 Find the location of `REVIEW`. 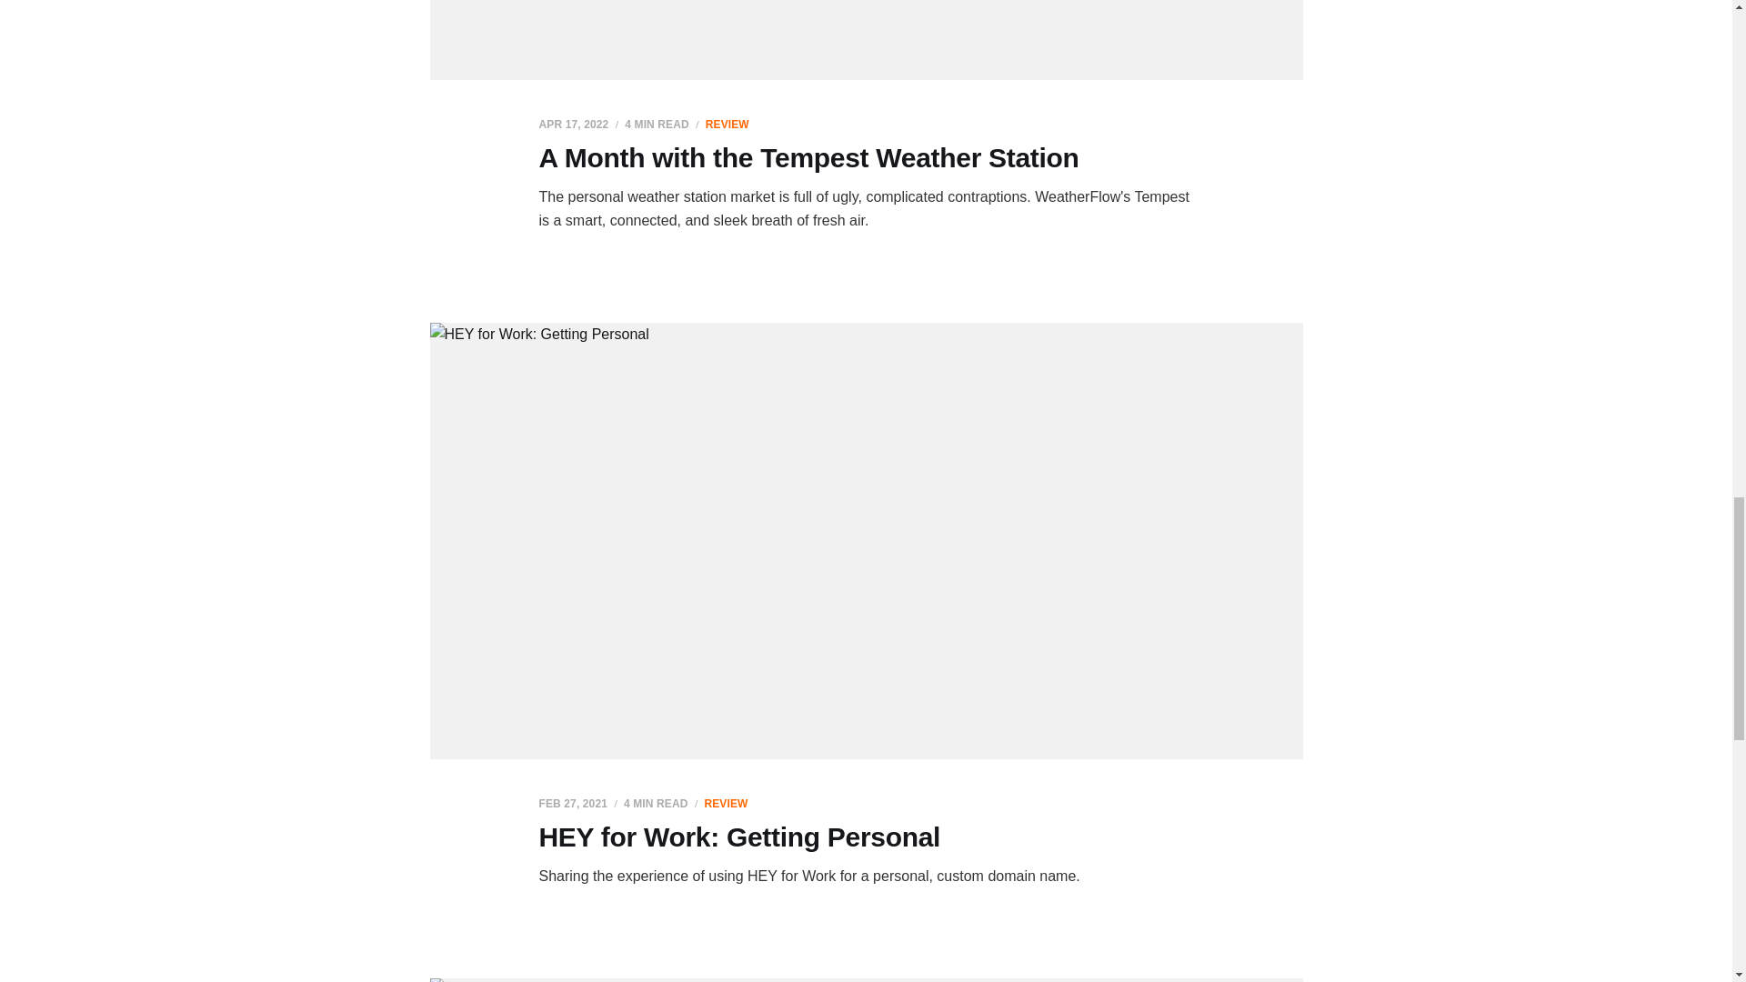

REVIEW is located at coordinates (727, 124).